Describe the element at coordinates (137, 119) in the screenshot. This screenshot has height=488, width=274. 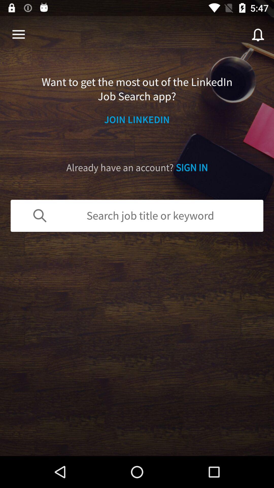
I see `flip until the join linkedin` at that location.